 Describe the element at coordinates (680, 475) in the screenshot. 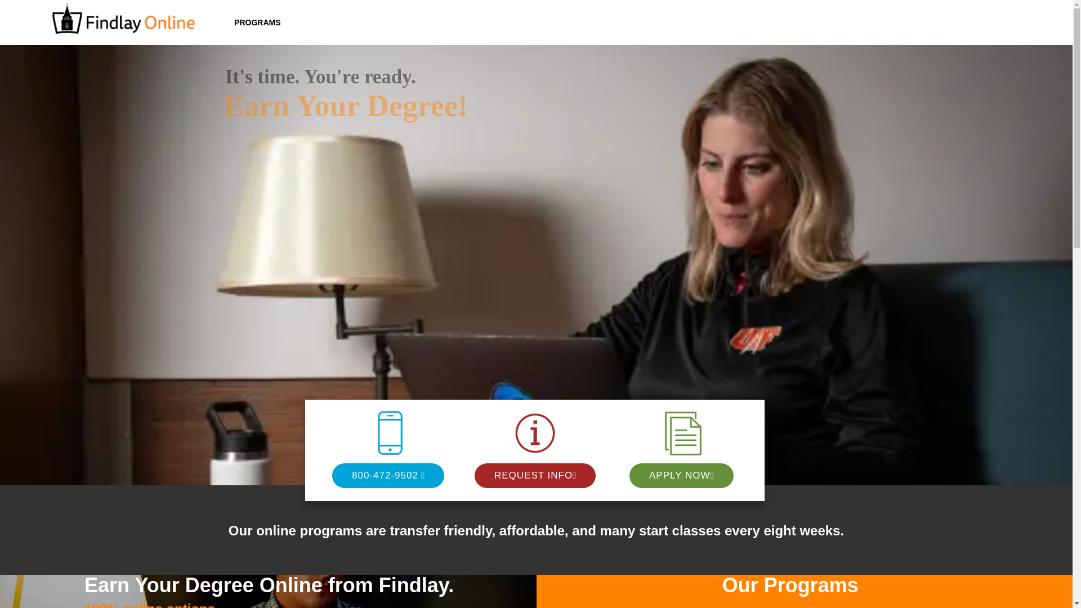

I see `APPLY NOW` at that location.